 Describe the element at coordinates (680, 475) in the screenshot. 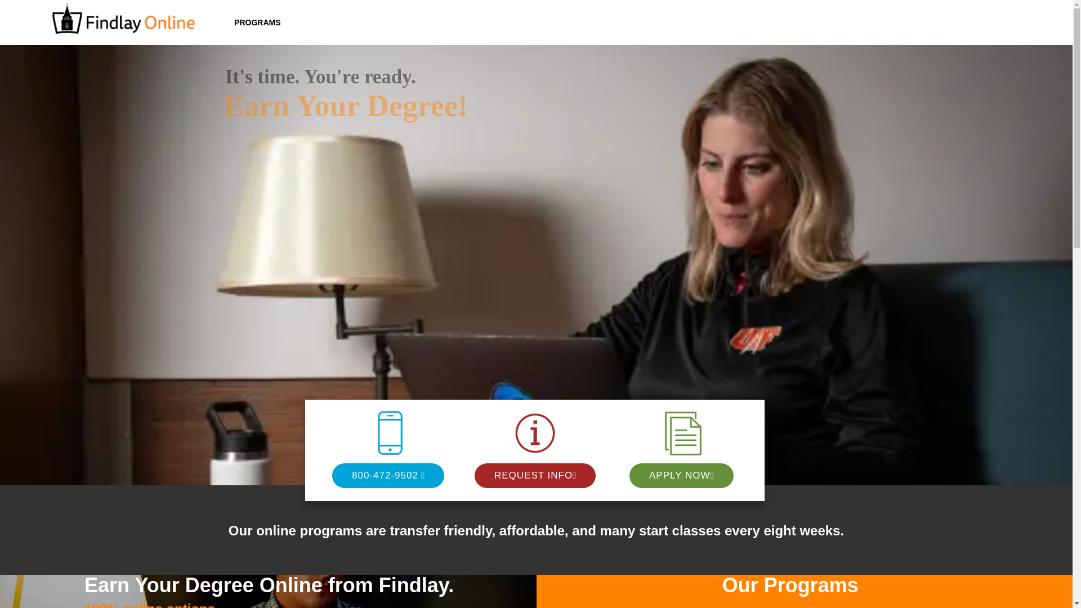

I see `APPLY NOW` at that location.